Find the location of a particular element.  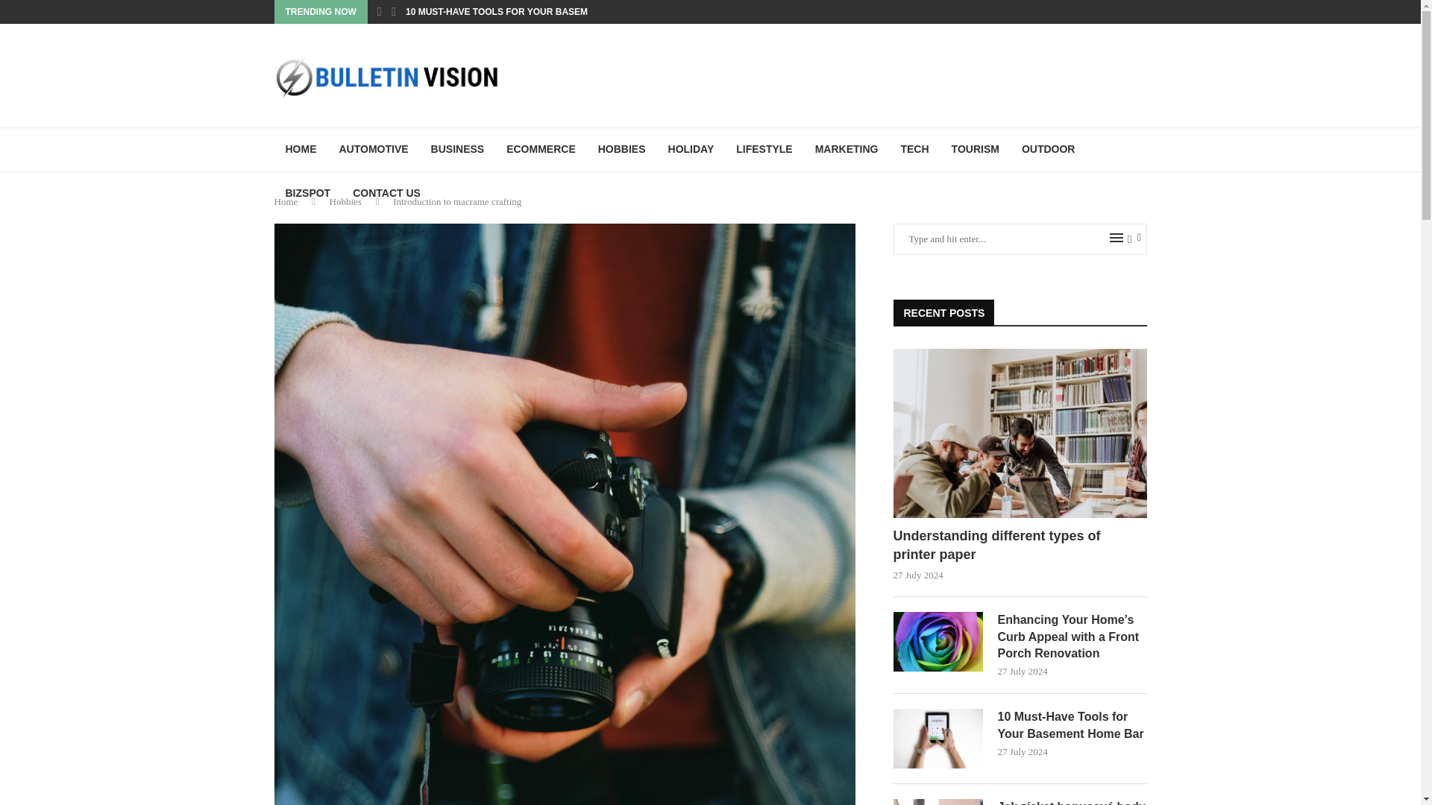

HOME is located at coordinates (301, 149).